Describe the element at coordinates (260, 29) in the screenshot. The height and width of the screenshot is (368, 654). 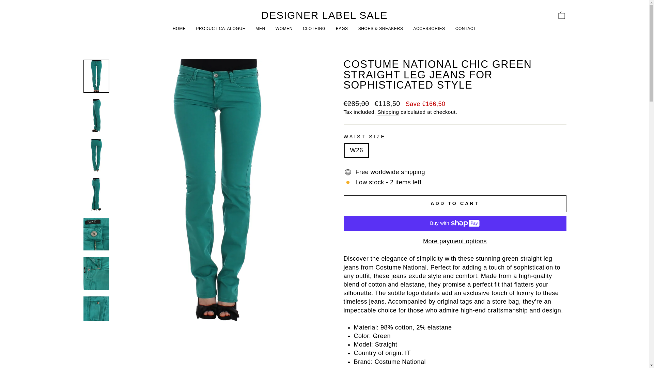
I see `MEN` at that location.